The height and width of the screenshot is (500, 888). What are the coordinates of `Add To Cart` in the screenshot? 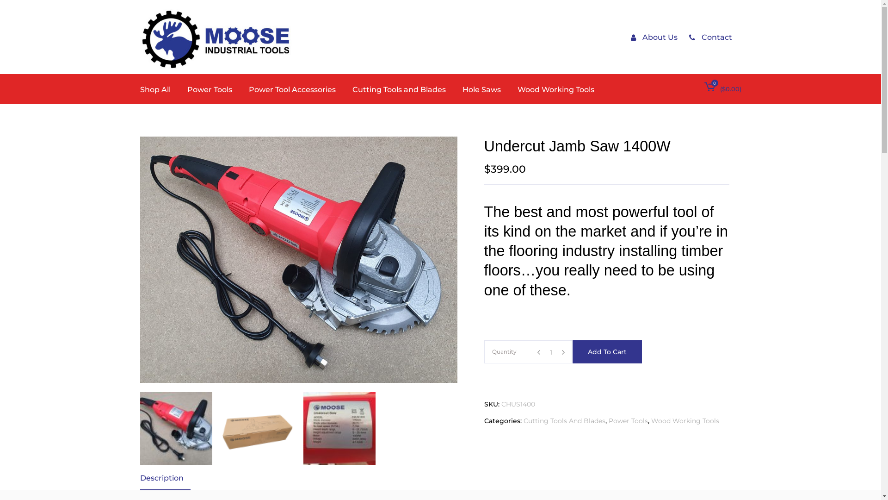 It's located at (607, 352).